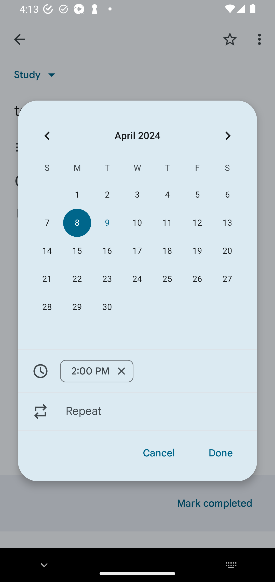 This screenshot has height=582, width=275. I want to click on 6 06 April 2024, so click(227, 195).